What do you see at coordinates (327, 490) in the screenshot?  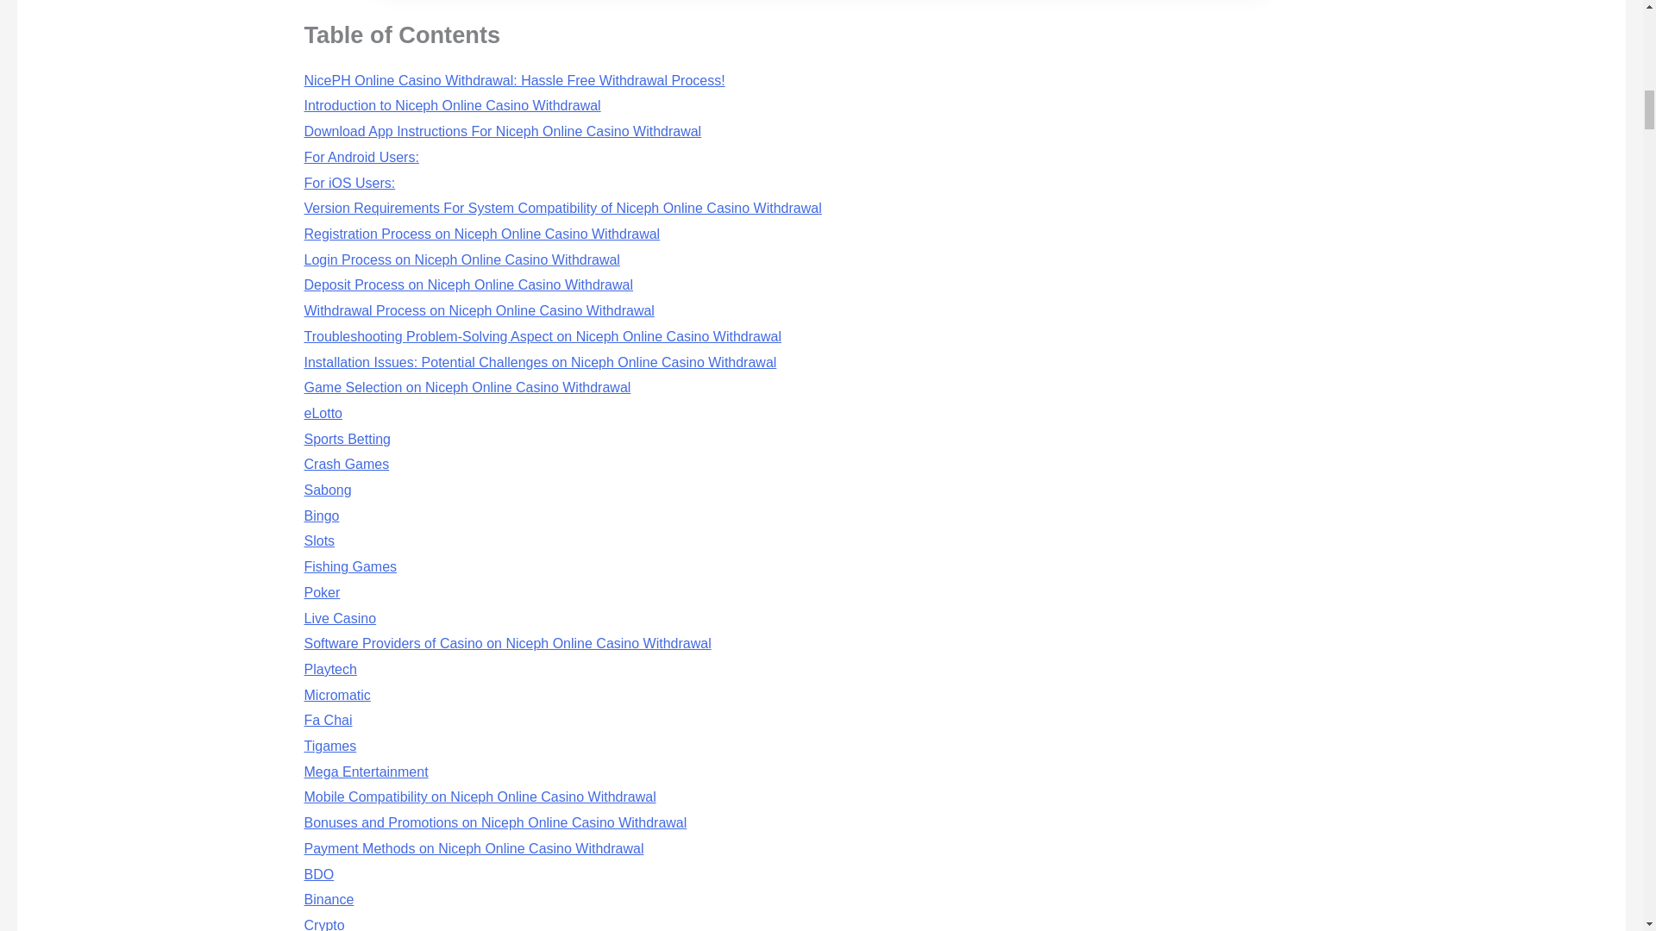 I see `Sabong` at bounding box center [327, 490].